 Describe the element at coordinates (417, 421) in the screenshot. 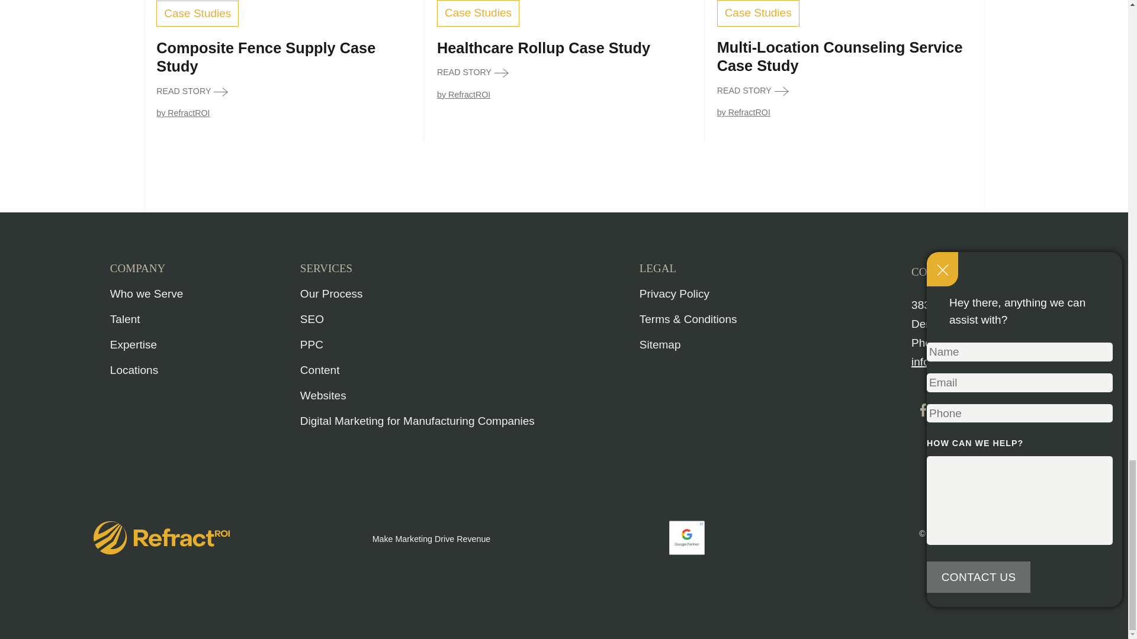

I see `Digital Marketing for Manufacturing Companies` at that location.